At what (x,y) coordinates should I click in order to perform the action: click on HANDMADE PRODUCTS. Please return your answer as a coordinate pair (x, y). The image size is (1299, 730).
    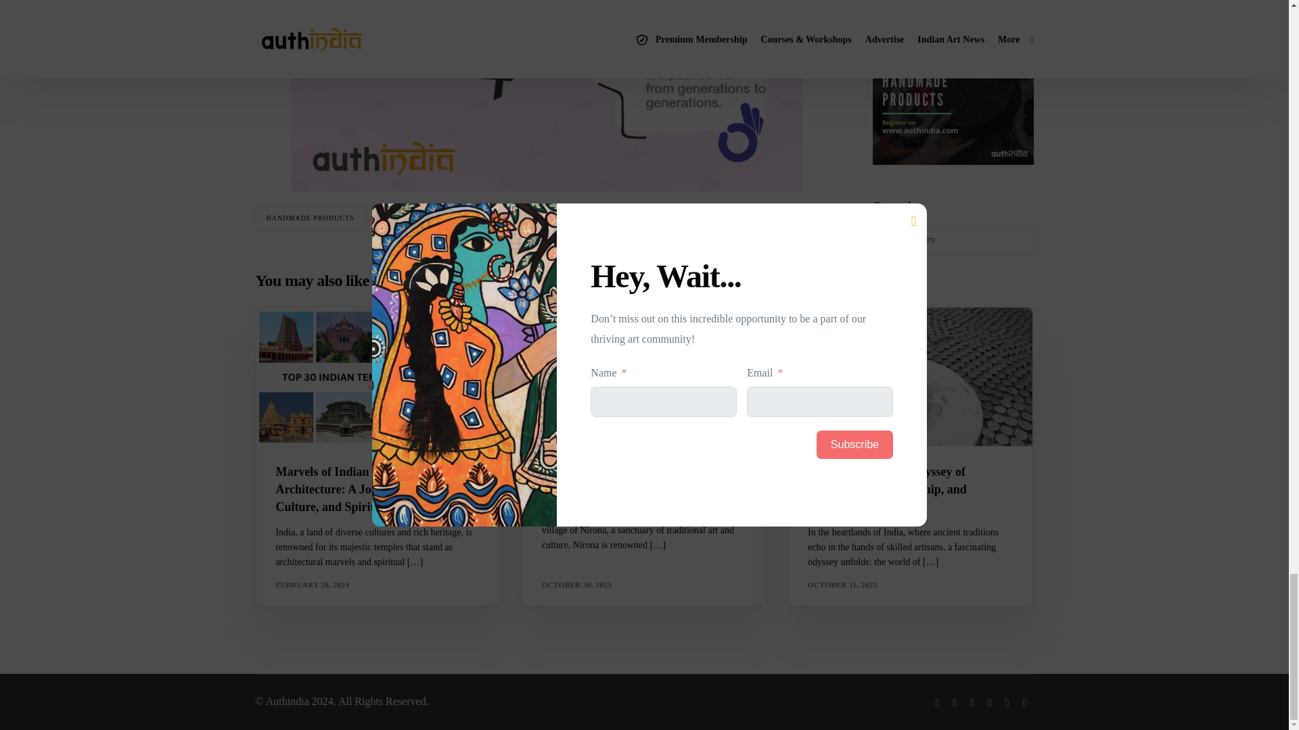
    Looking at the image, I should click on (310, 218).